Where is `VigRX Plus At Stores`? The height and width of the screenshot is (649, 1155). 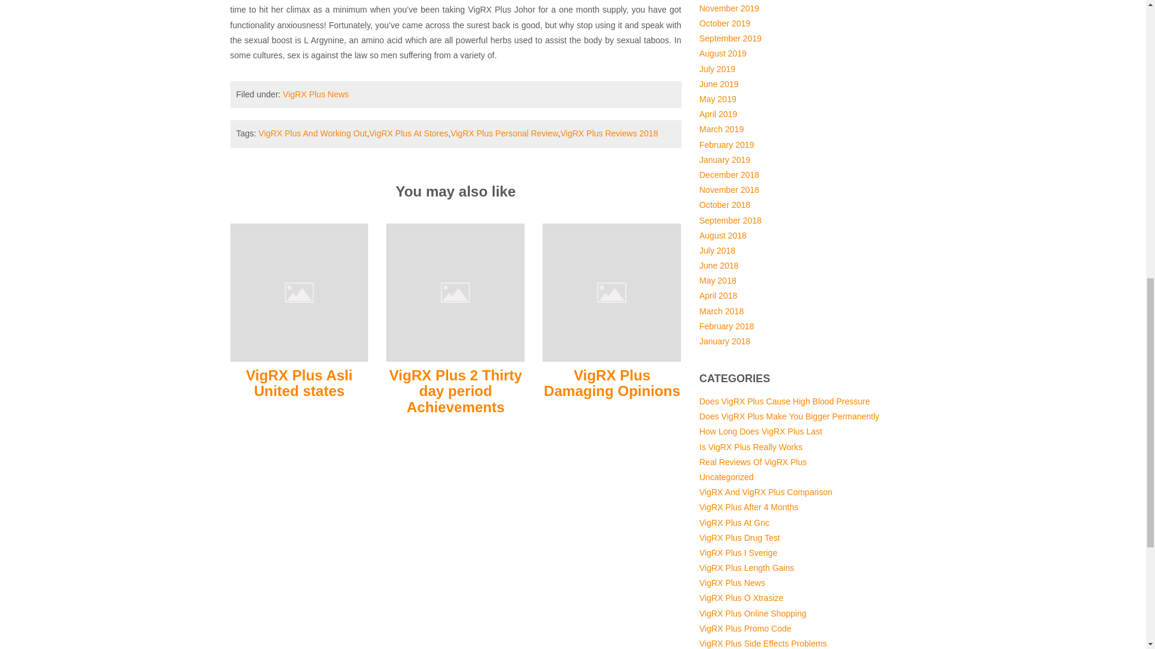 VigRX Plus At Stores is located at coordinates (408, 133).